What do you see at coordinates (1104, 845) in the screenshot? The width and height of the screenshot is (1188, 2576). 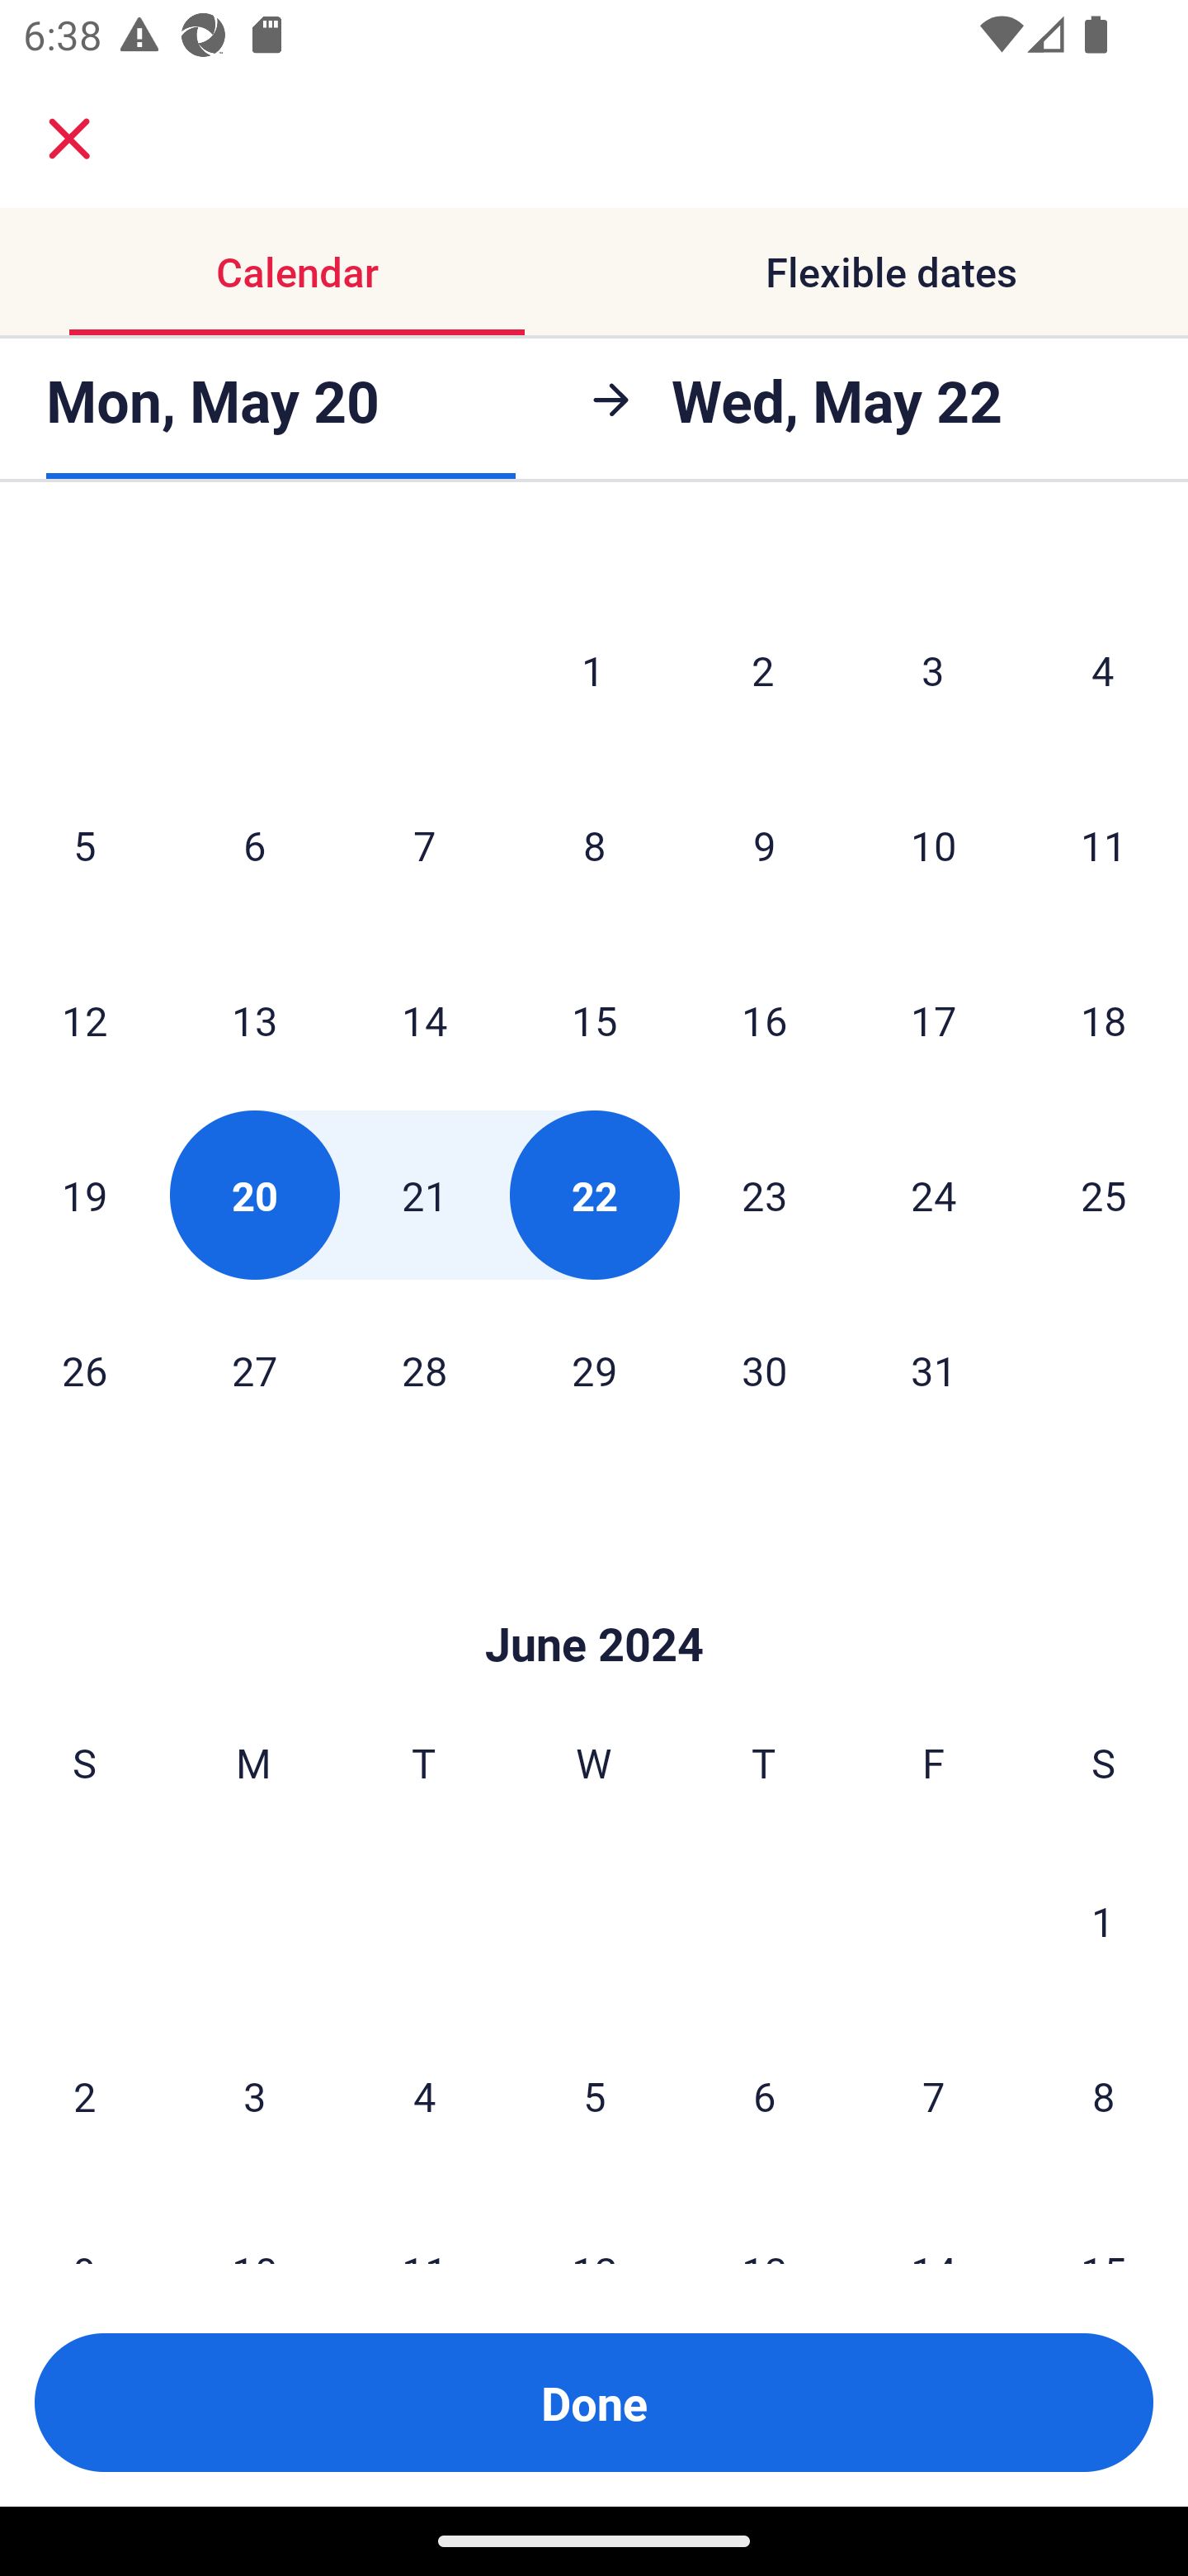 I see `11 Saturday, May 11, 2024` at bounding box center [1104, 845].